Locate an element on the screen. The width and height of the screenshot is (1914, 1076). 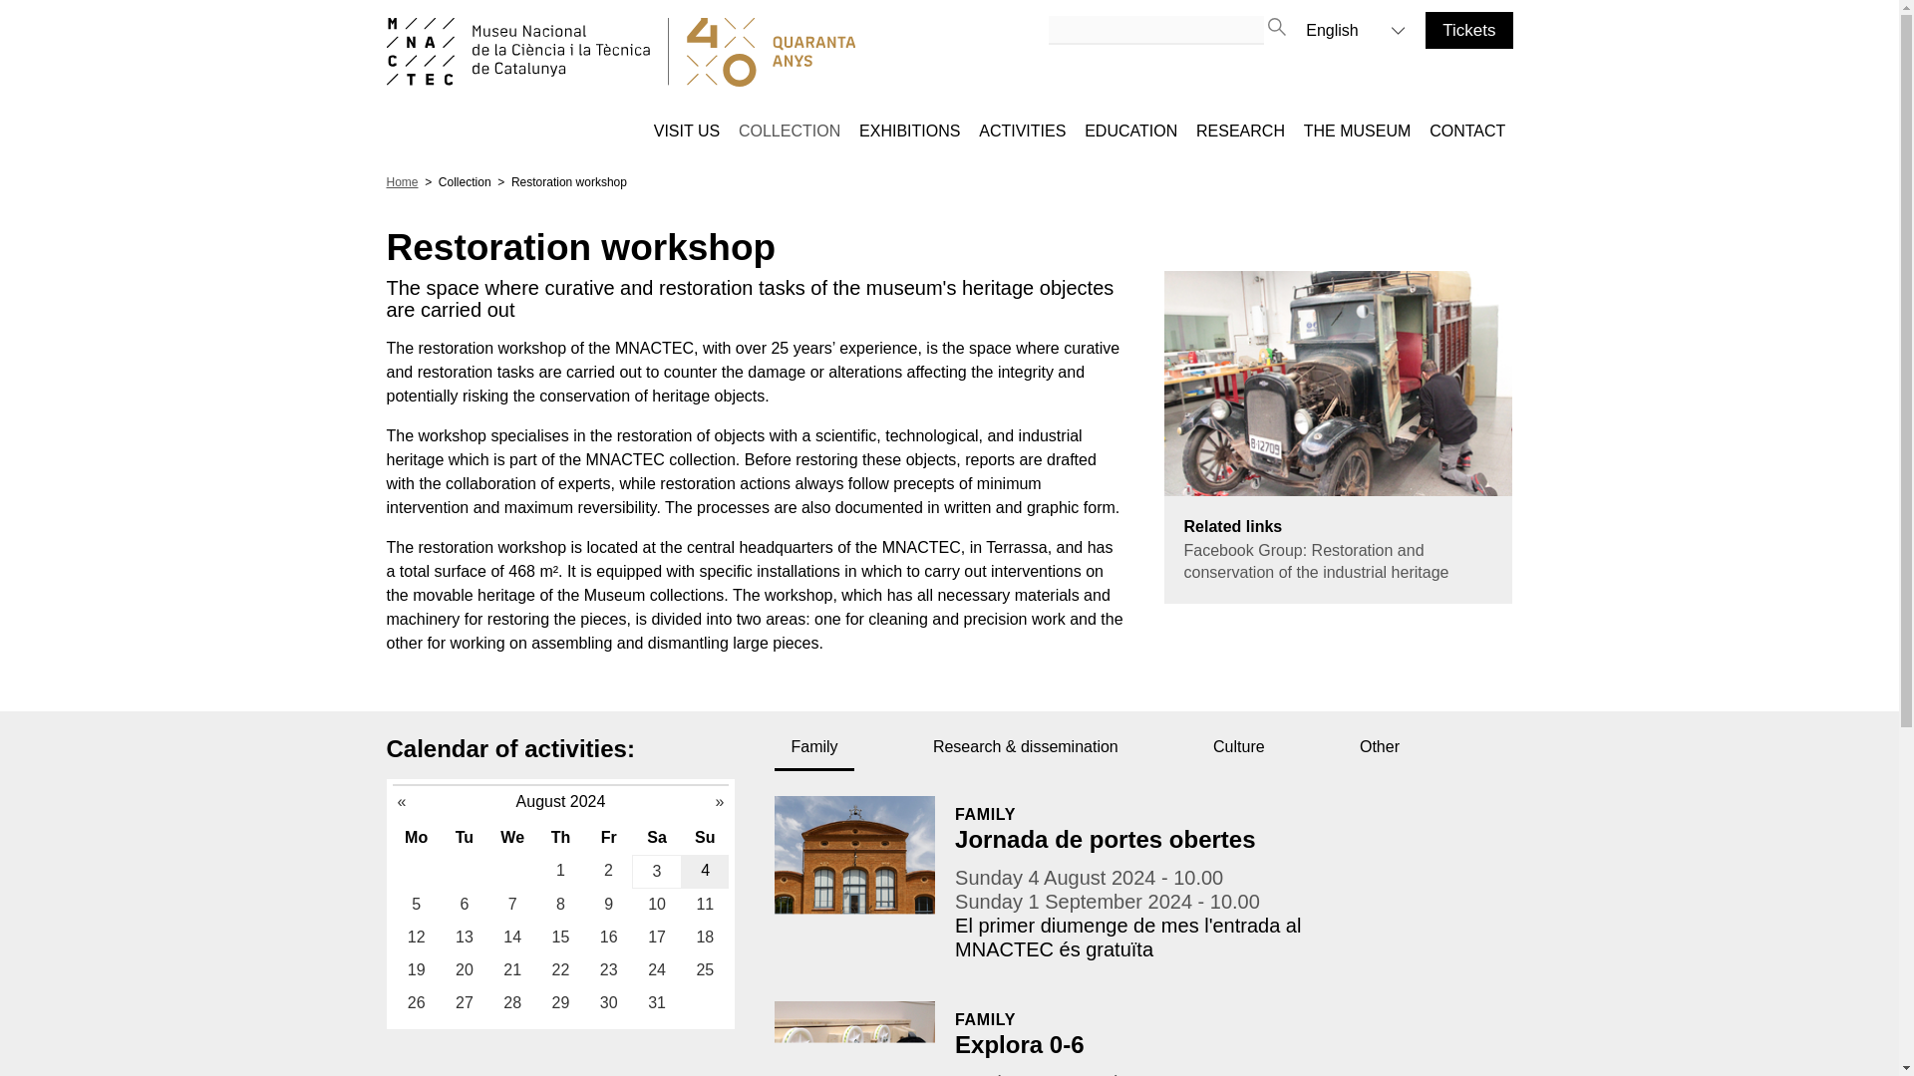
EXHIBITIONS is located at coordinates (909, 132).